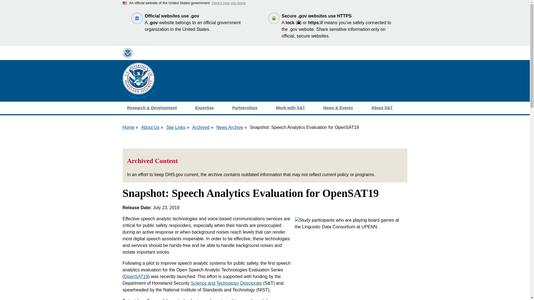  I want to click on Partnerships, so click(249, 108).